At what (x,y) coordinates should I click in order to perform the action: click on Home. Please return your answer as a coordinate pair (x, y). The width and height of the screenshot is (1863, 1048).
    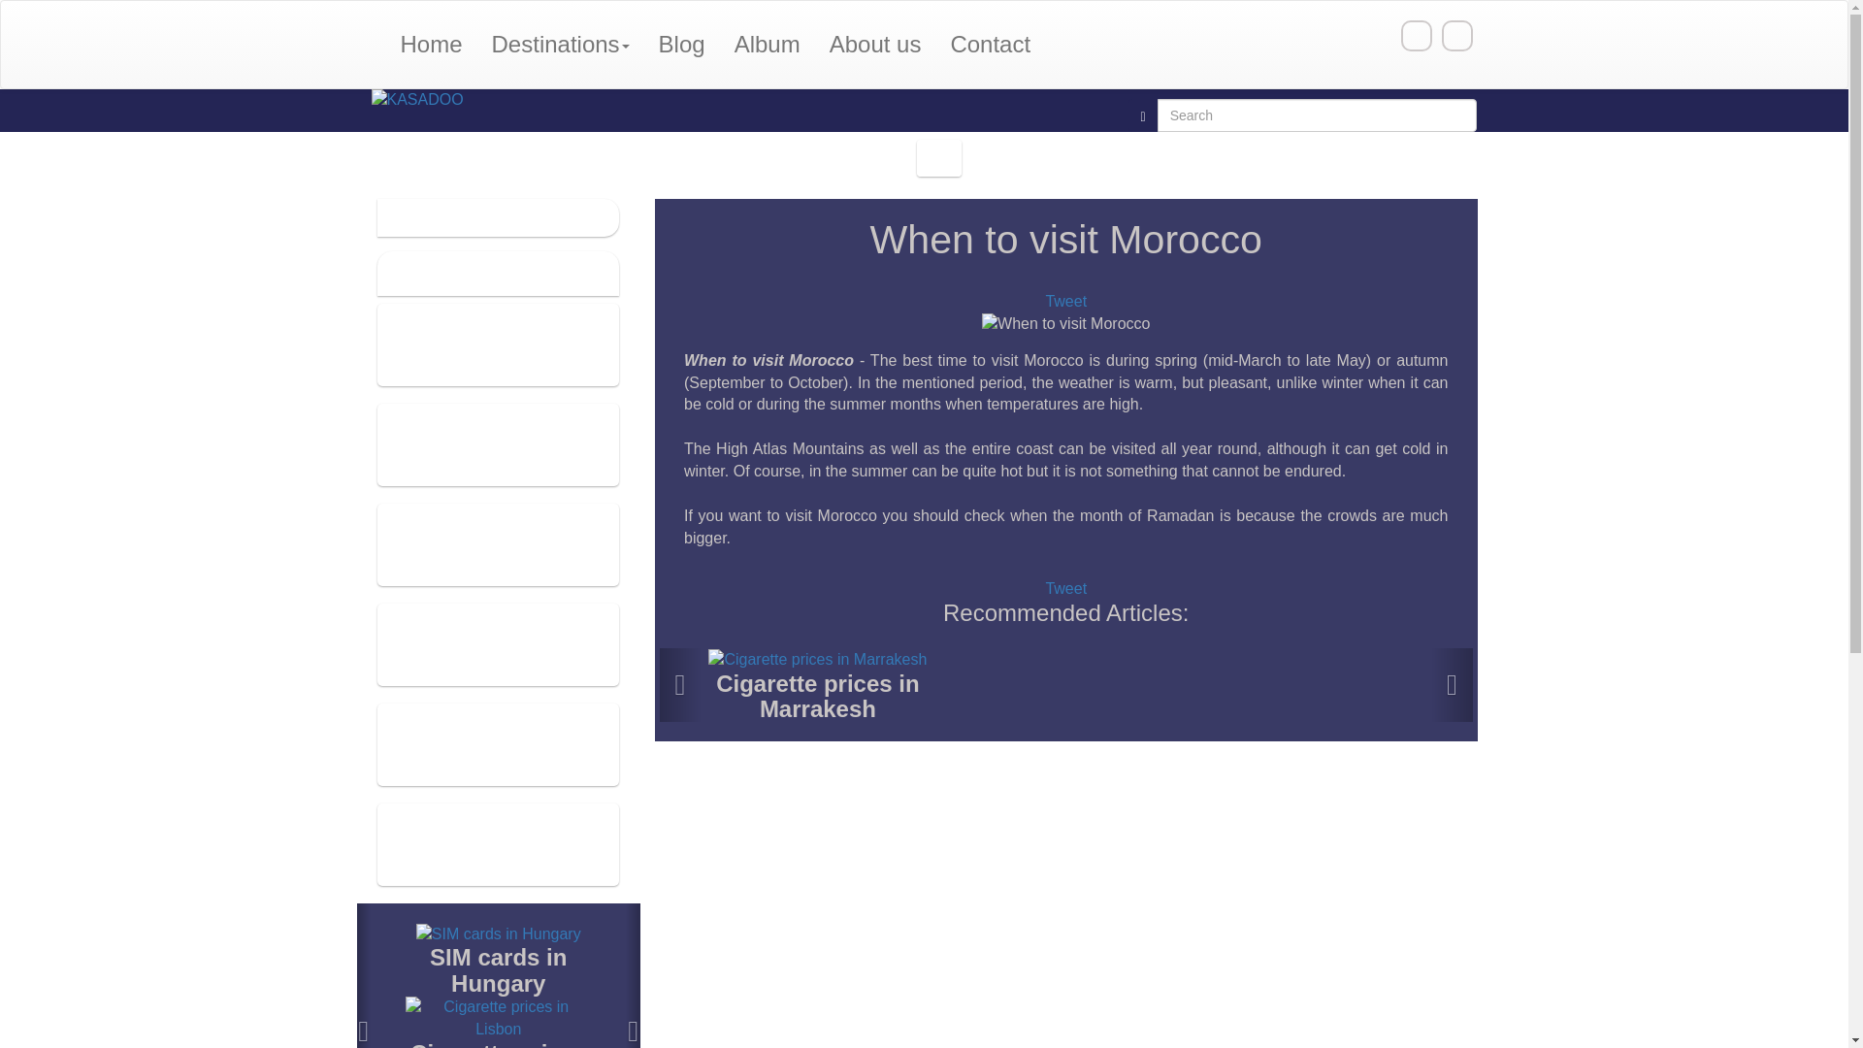
    Looking at the image, I should click on (431, 45).